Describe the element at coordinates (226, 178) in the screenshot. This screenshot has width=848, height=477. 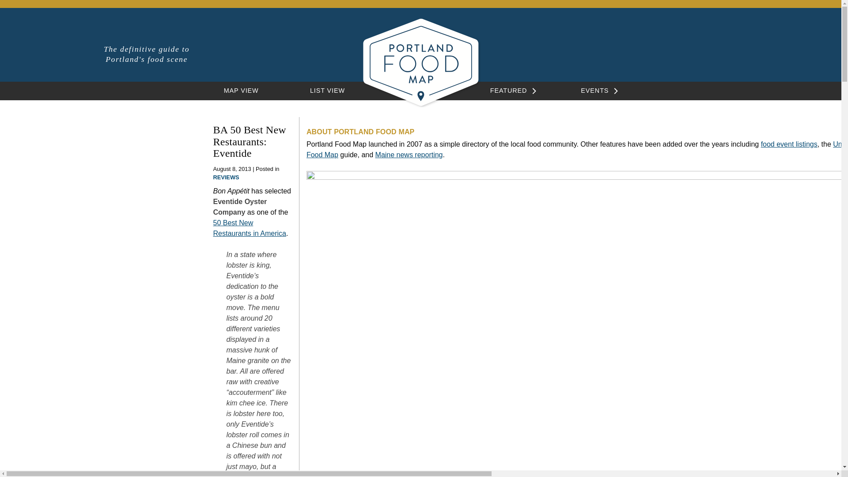
I see `REVIEWS` at that location.